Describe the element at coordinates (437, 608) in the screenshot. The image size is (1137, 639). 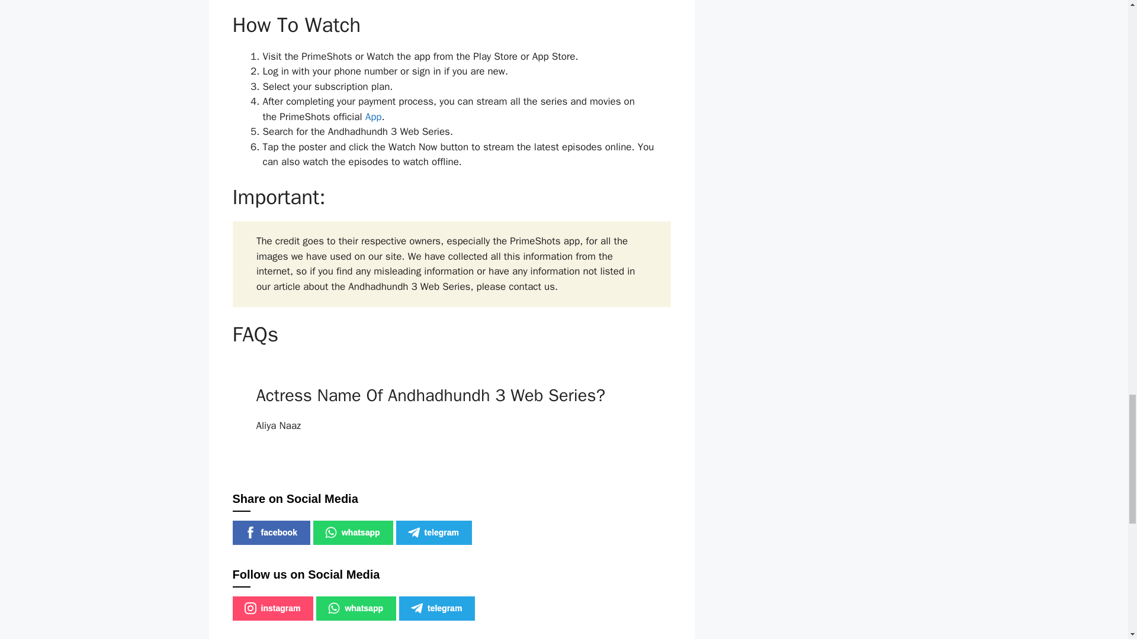
I see `telegram` at that location.